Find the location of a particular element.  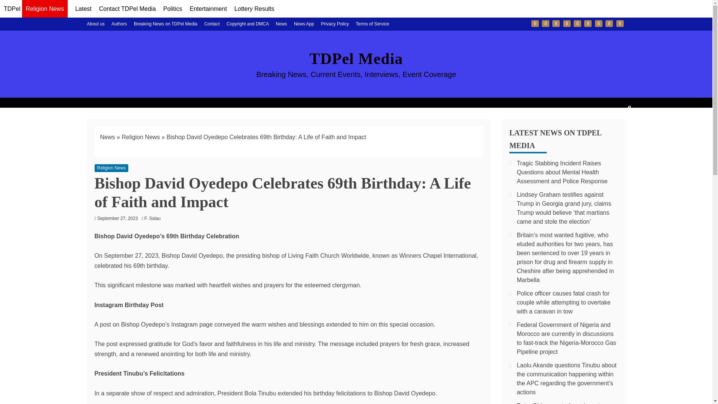

Politics is located at coordinates (173, 9).